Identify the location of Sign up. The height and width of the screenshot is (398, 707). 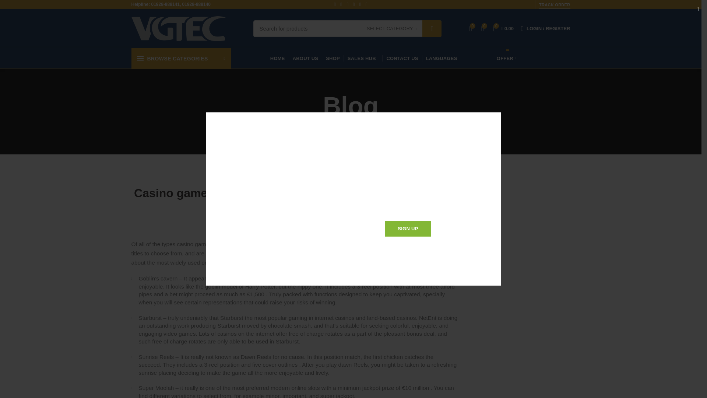
(408, 228).